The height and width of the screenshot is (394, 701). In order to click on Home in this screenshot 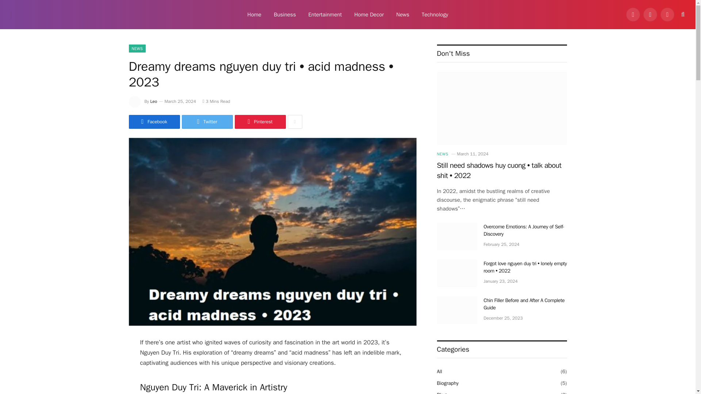, I will do `click(254, 15)`.